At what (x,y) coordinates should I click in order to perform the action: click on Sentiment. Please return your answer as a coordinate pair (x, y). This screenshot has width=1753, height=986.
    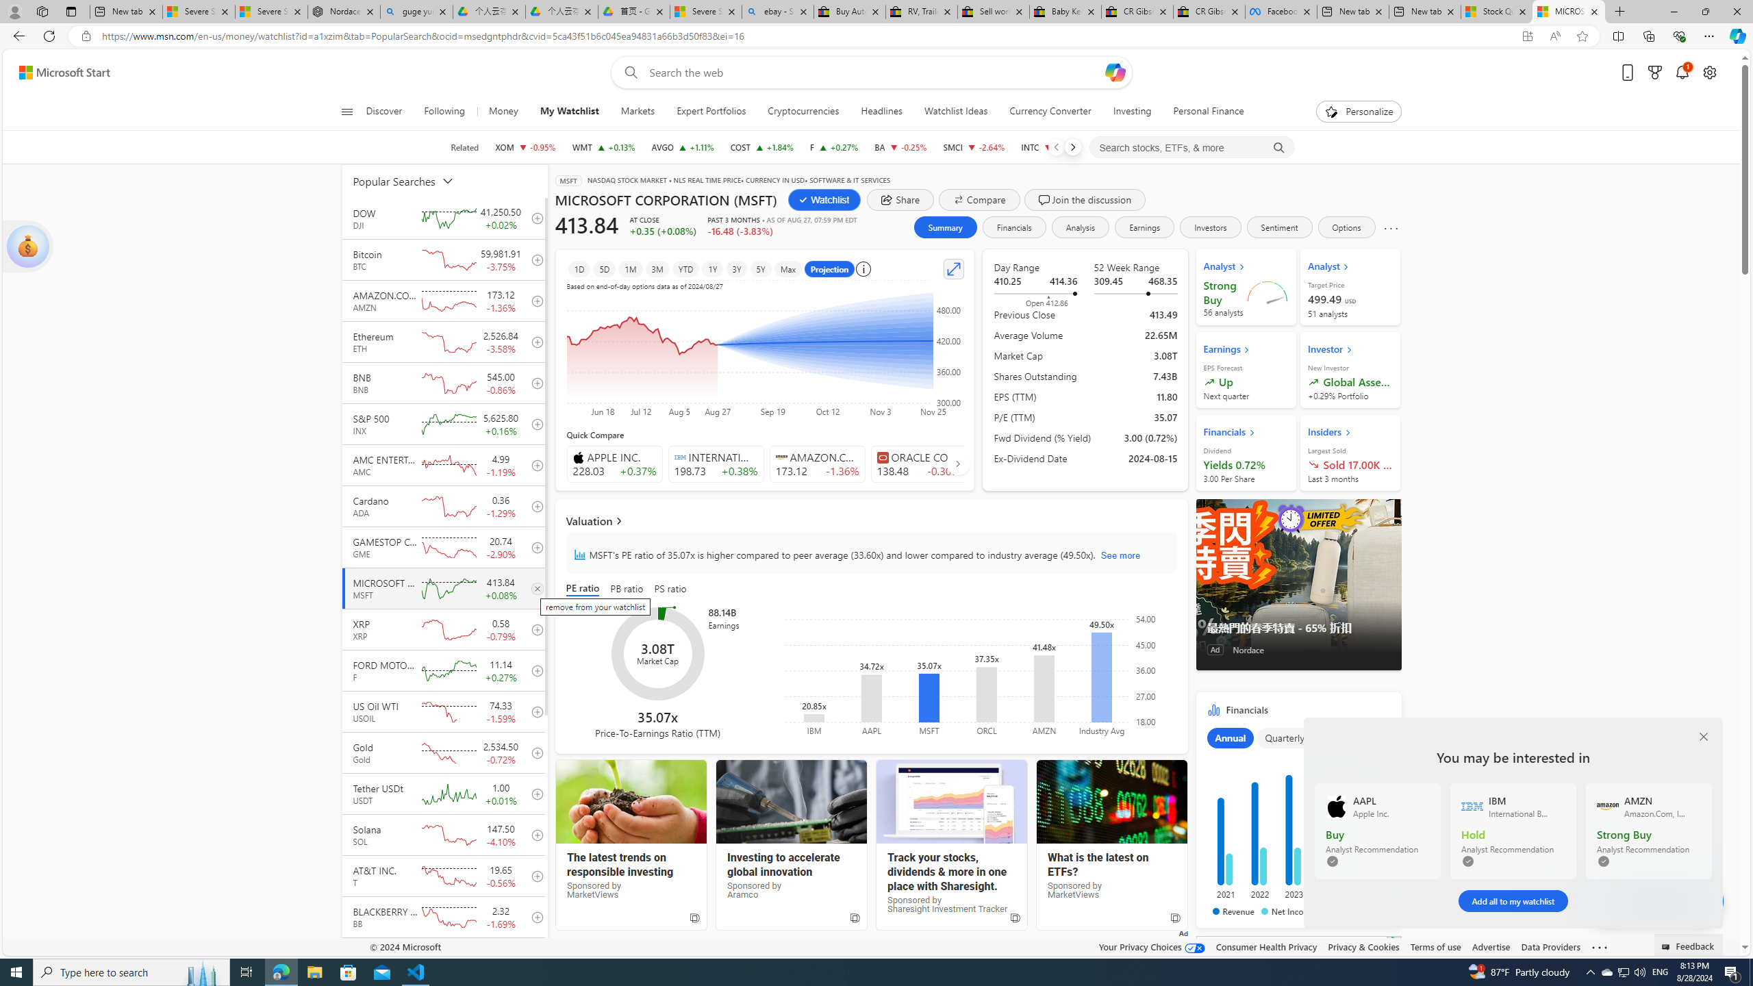
    Looking at the image, I should click on (1279, 227).